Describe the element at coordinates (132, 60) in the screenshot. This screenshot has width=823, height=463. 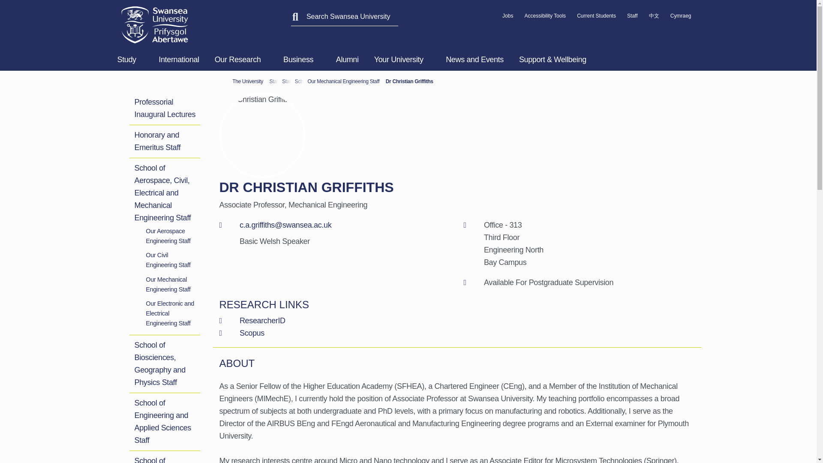
I see `Study` at that location.